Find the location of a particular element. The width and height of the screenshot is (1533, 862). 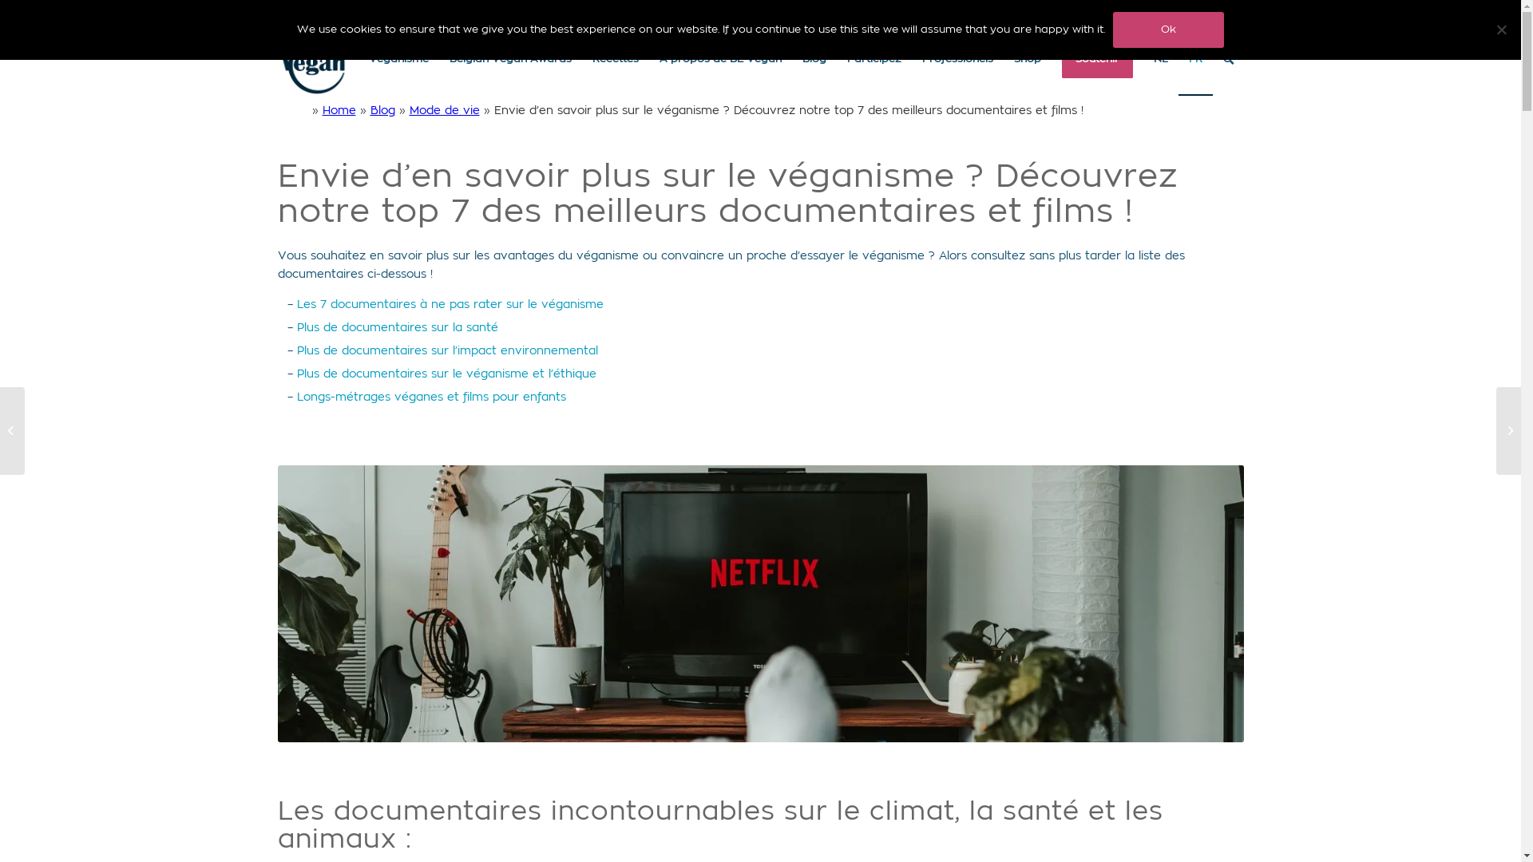

Contact is located at coordinates (1171, 11).